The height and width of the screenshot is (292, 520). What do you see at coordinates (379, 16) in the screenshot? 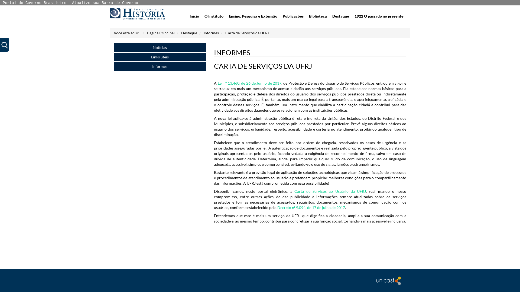
I see `1922 O passado no presente` at bounding box center [379, 16].